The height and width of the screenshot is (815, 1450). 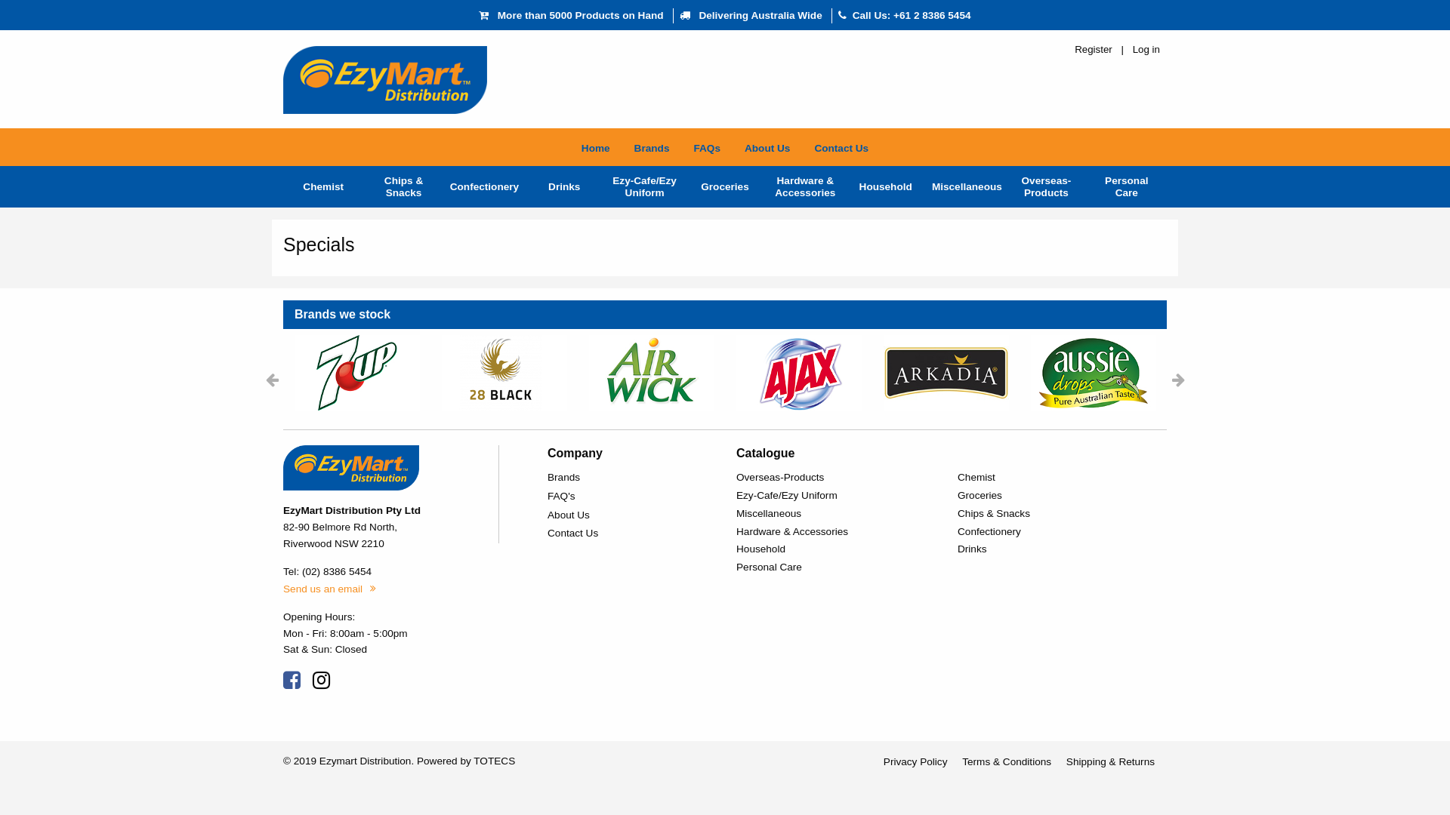 I want to click on FAQ's, so click(x=631, y=497).